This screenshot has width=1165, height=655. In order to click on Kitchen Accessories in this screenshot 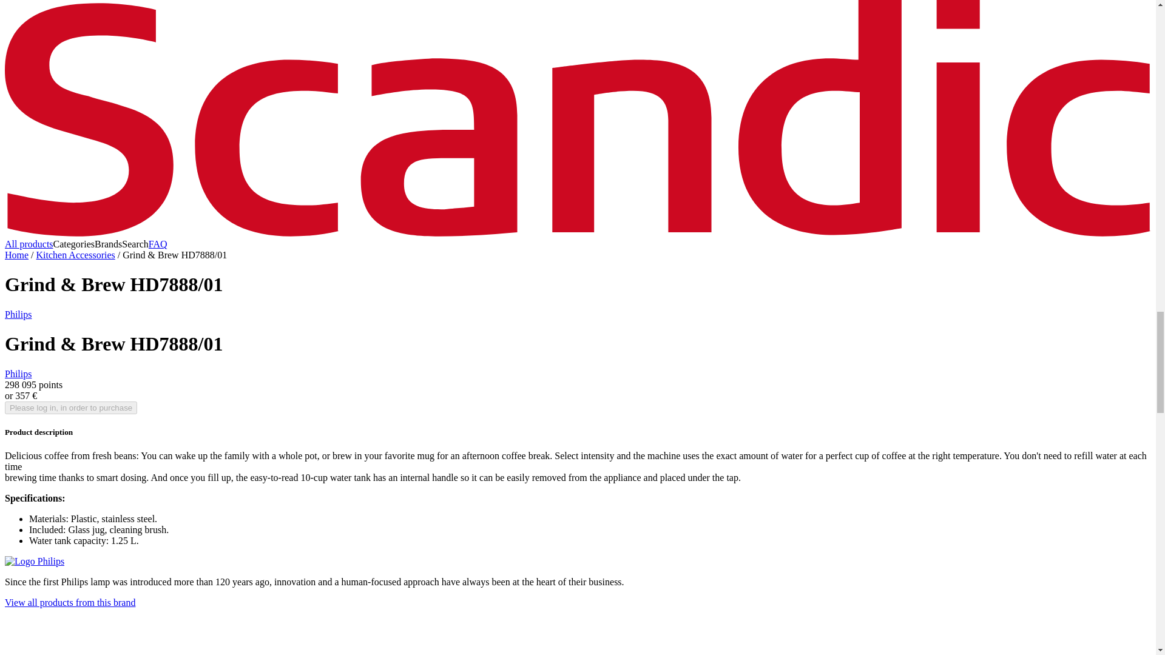, I will do `click(75, 255)`.